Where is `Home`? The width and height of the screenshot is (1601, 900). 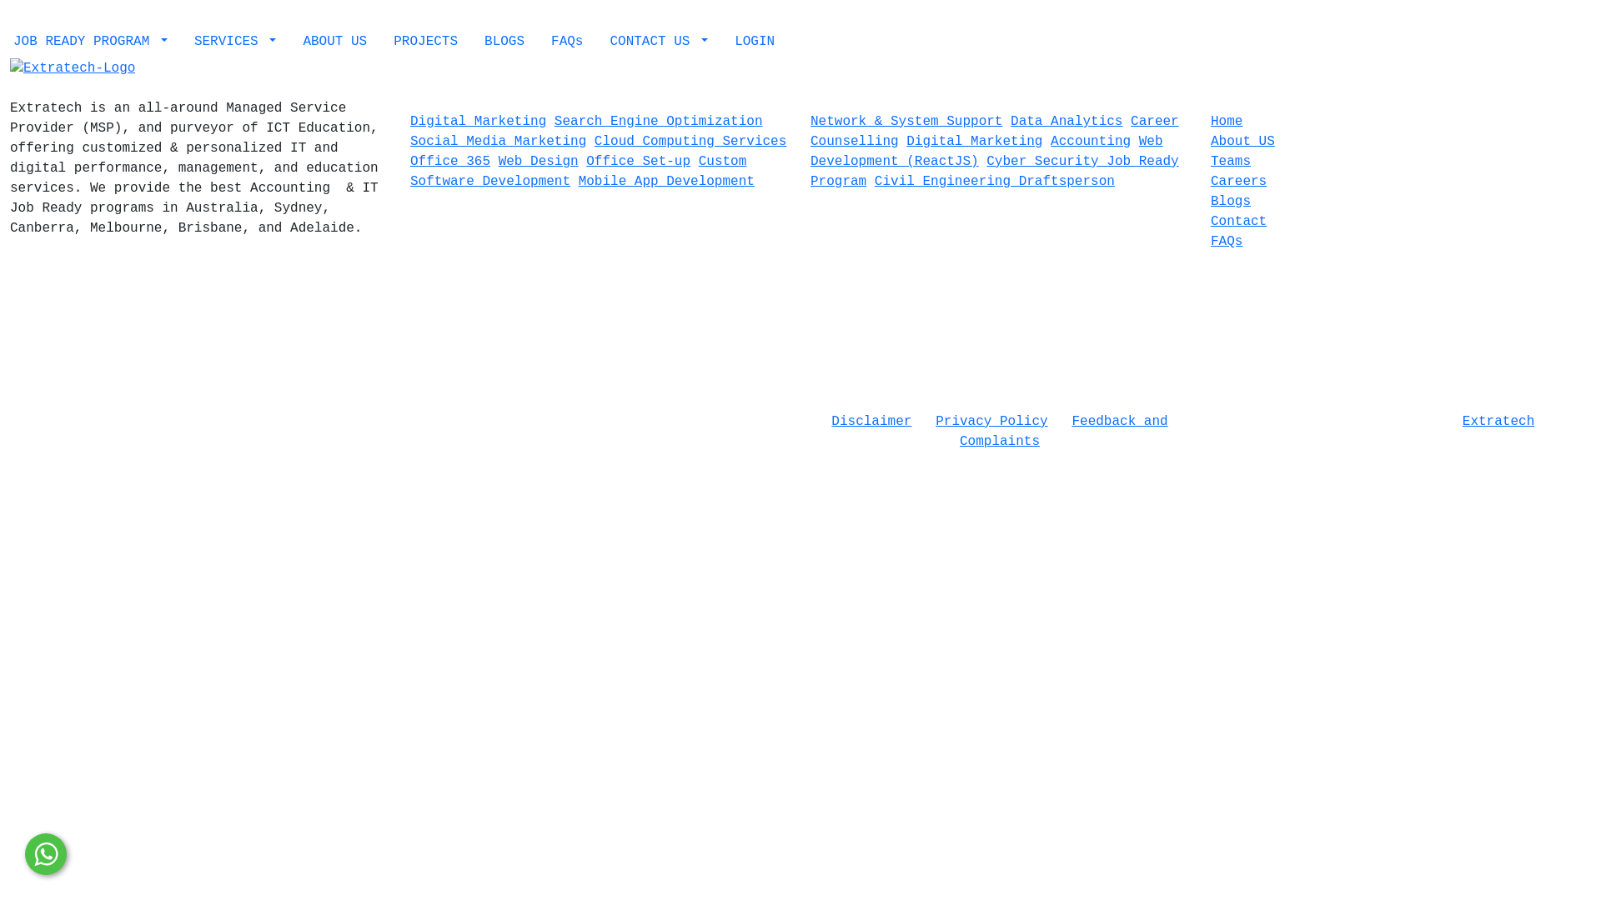 Home is located at coordinates (1227, 122).